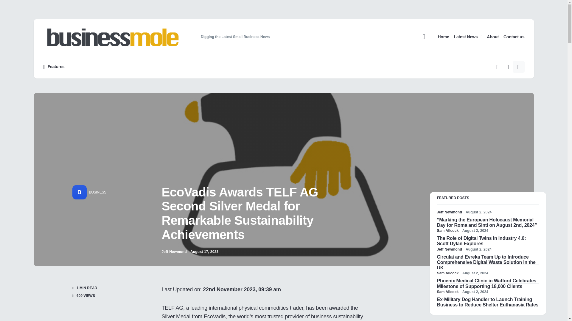 The image size is (572, 321). What do you see at coordinates (447, 292) in the screenshot?
I see `View all posts by Sam Allcock` at bounding box center [447, 292].